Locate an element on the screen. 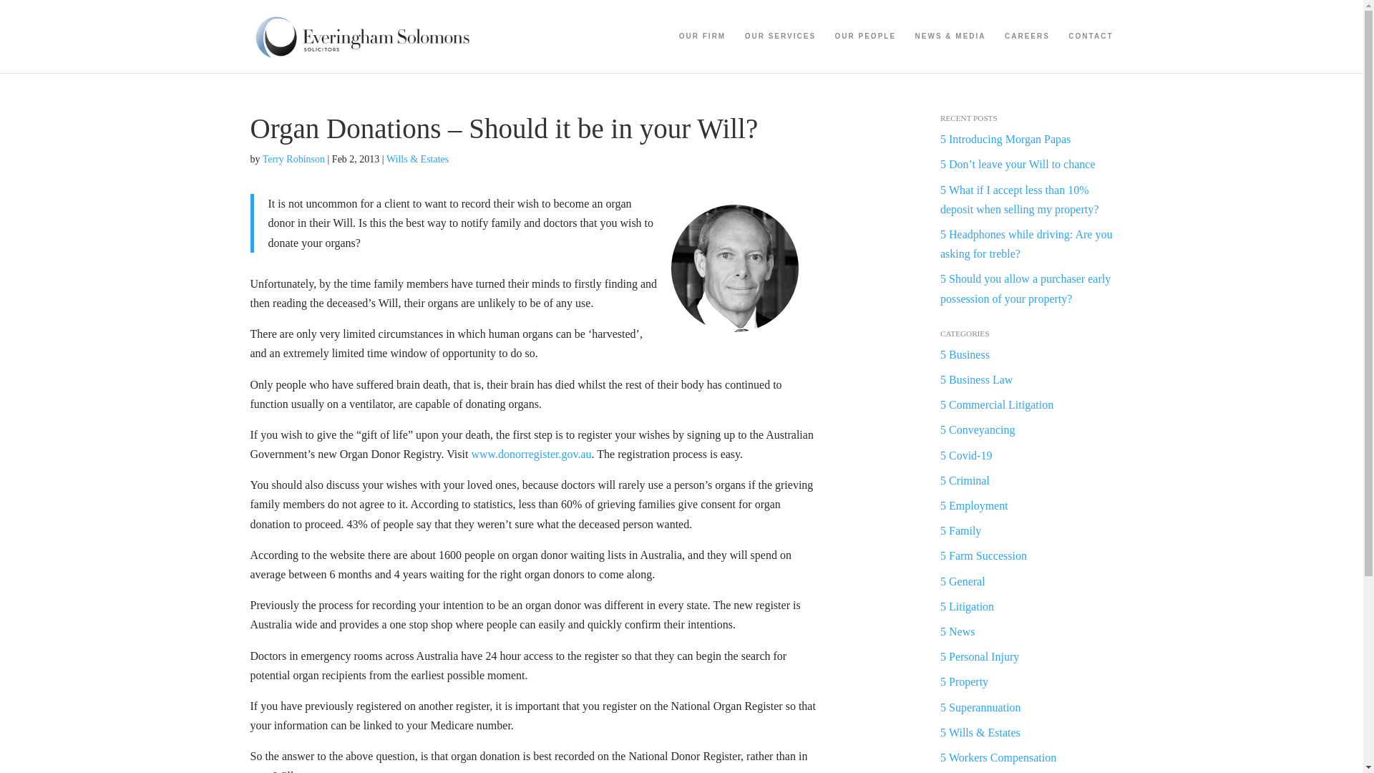 The width and height of the screenshot is (1374, 773). OUR SERVICES is located at coordinates (780, 52).